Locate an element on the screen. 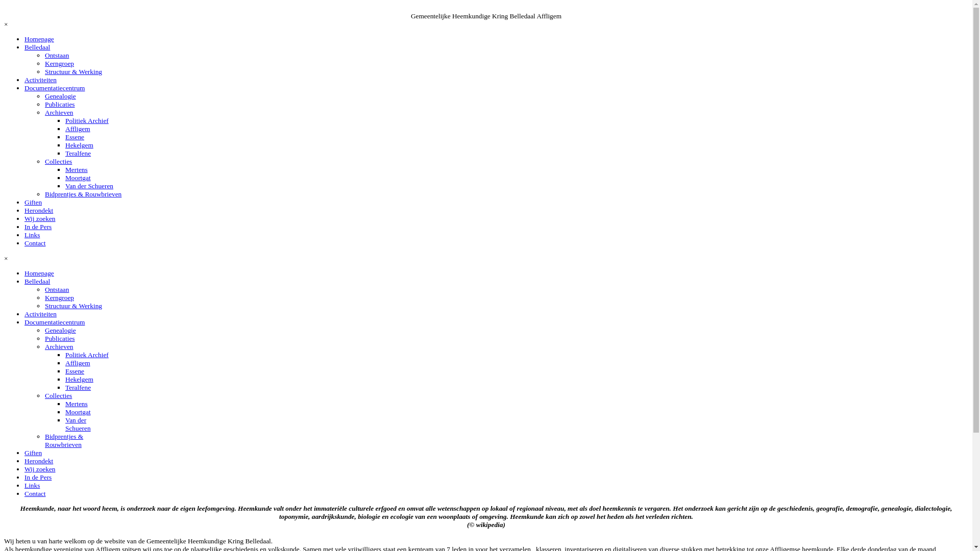  In de Pers is located at coordinates (38, 227).